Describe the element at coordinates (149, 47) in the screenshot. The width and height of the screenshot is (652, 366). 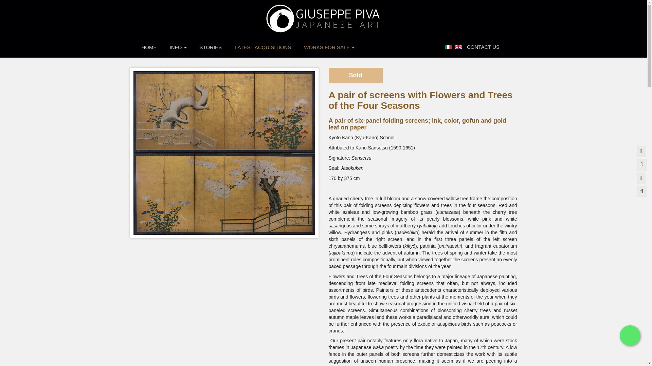
I see `HOME` at that location.